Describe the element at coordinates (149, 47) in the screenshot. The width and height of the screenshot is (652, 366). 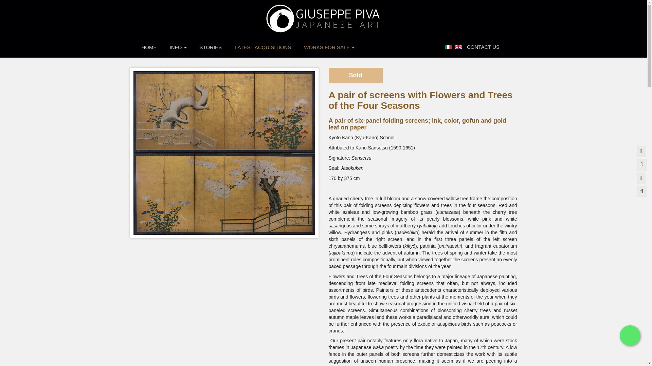
I see `HOME` at that location.